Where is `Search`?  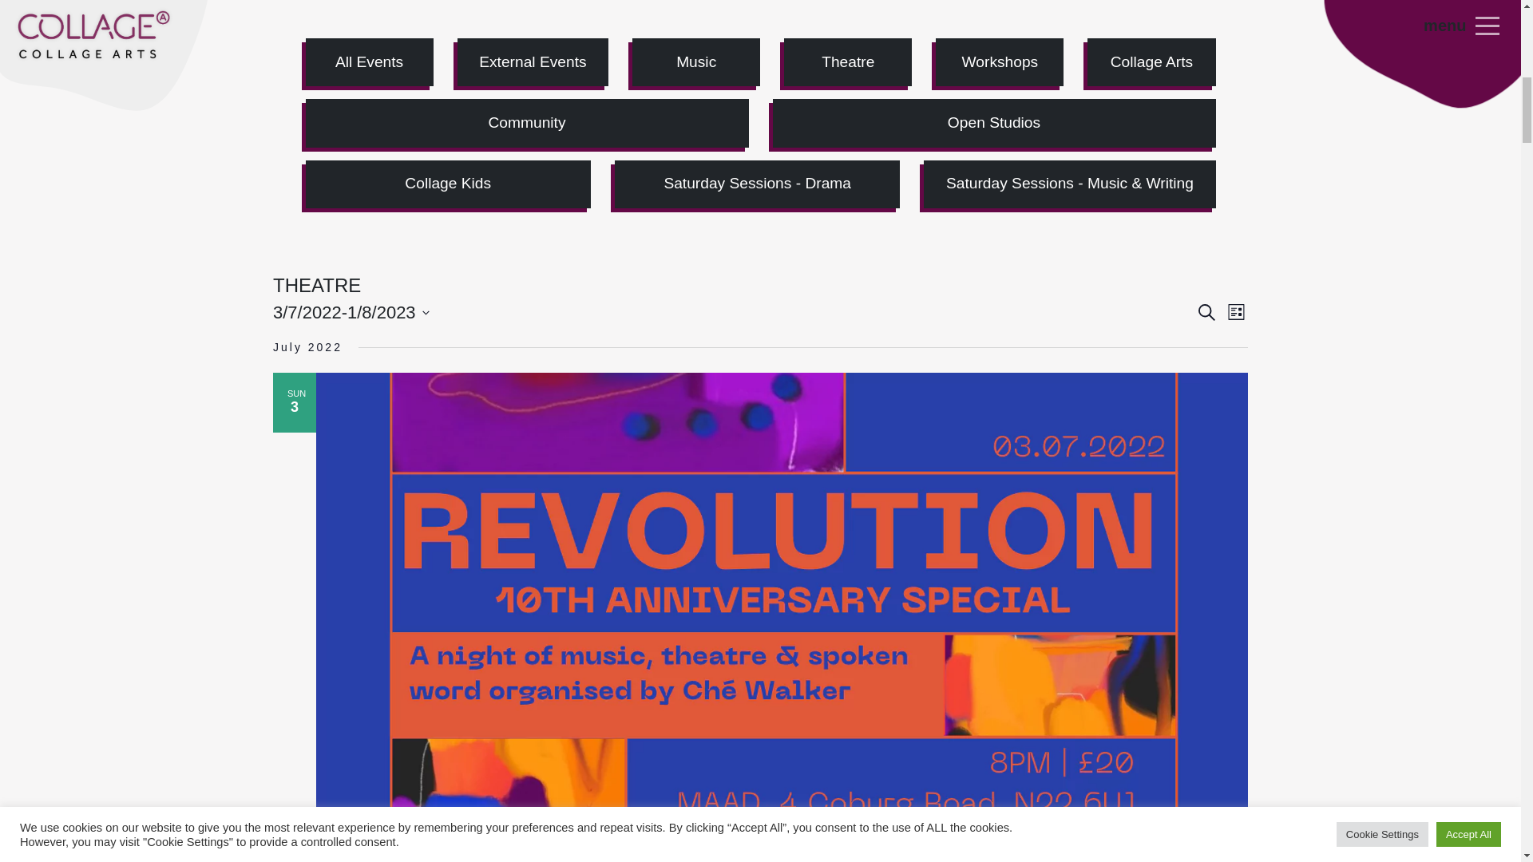 Search is located at coordinates (1207, 312).